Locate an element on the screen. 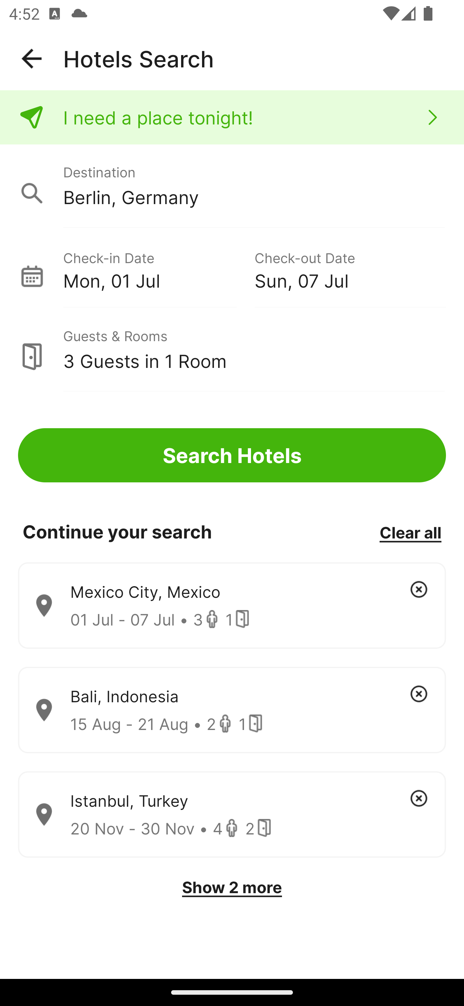 The height and width of the screenshot is (1006, 464). Istanbul, Turkey 20 Nov - 30 Nov • 4  2  is located at coordinates (232, 815).